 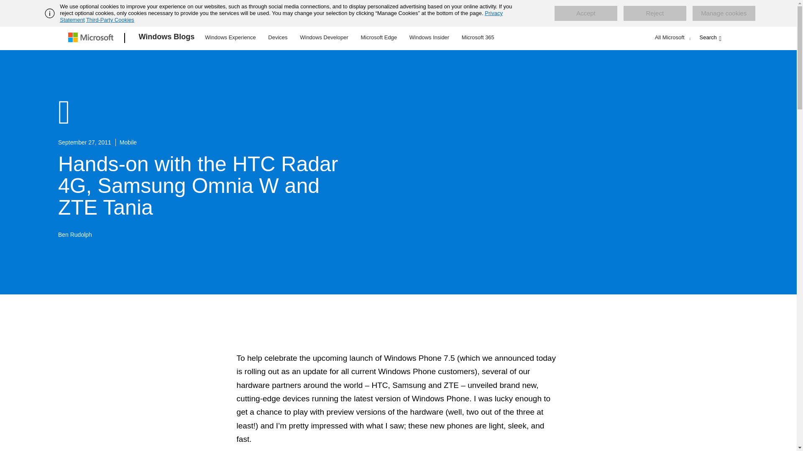 What do you see at coordinates (277, 37) in the screenshot?
I see `Devices` at bounding box center [277, 37].